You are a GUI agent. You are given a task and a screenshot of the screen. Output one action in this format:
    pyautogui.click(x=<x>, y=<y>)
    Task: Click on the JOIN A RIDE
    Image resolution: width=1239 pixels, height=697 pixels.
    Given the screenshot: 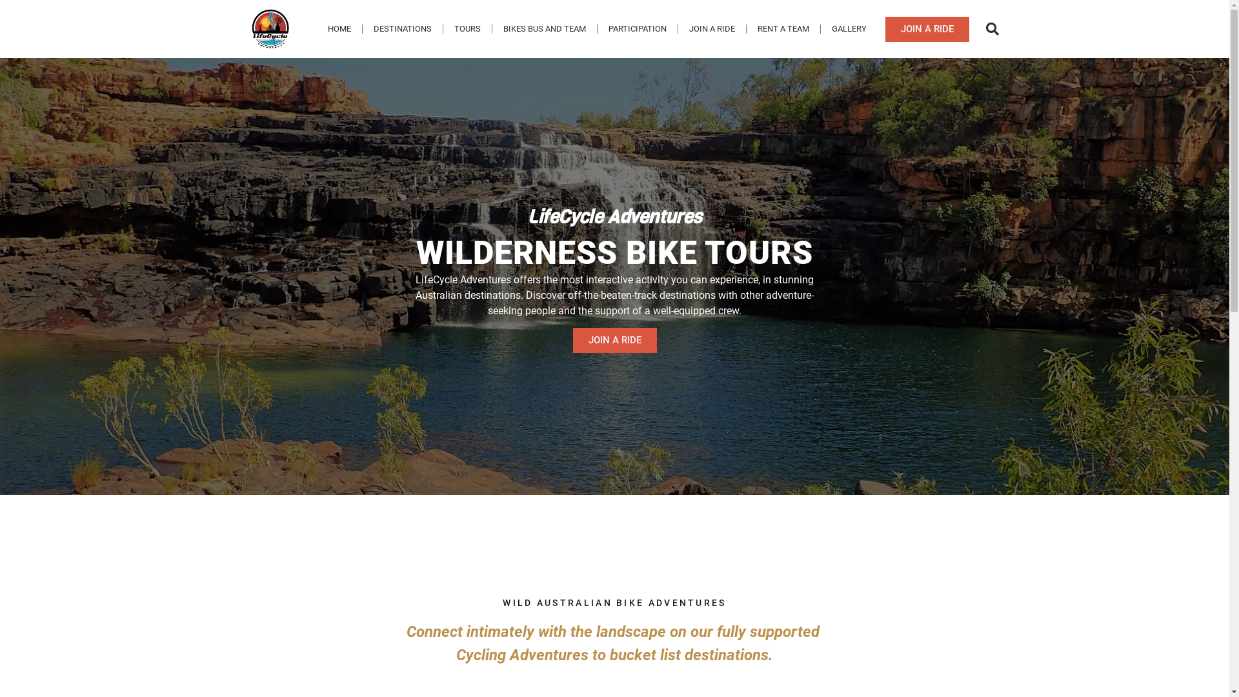 What is the action you would take?
    pyautogui.click(x=712, y=29)
    